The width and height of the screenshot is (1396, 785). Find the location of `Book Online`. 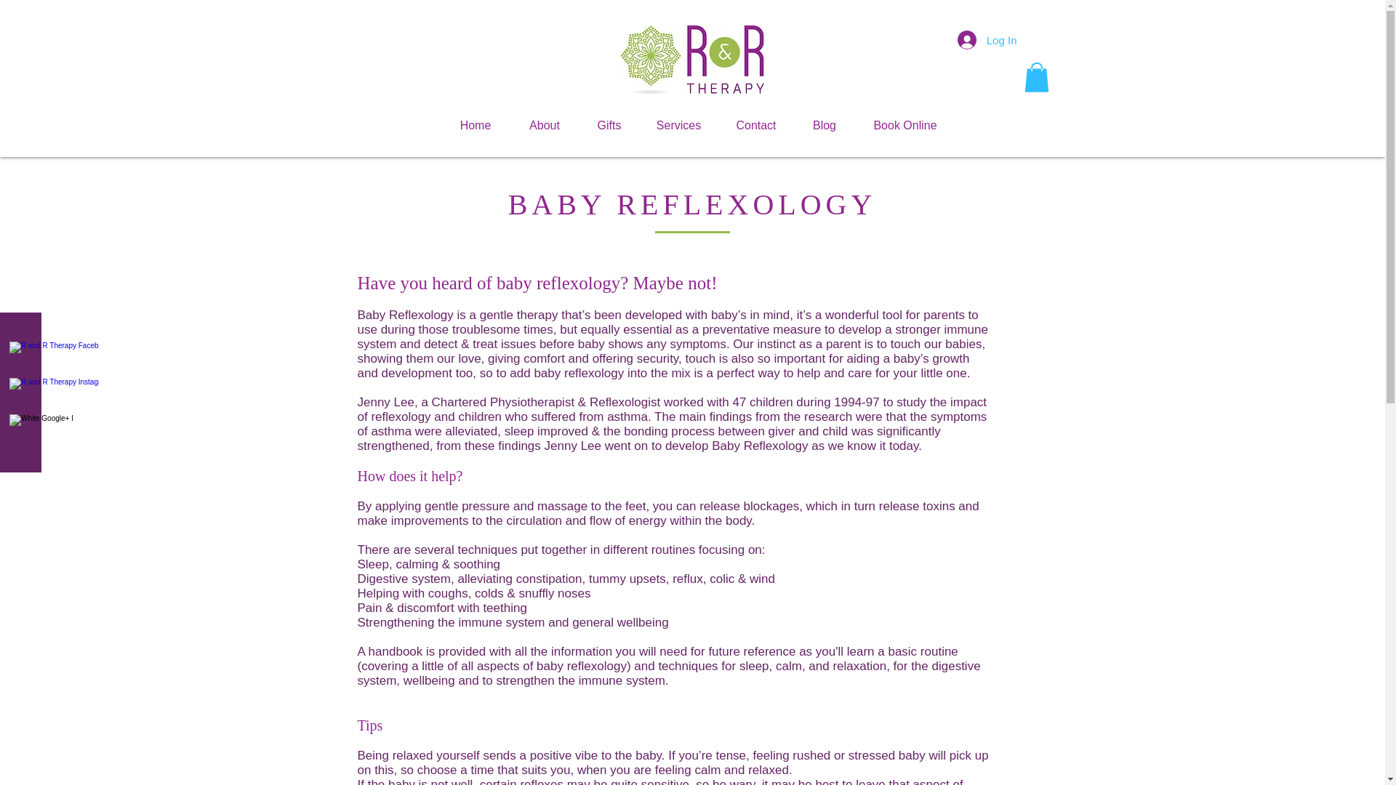

Book Online is located at coordinates (905, 125).